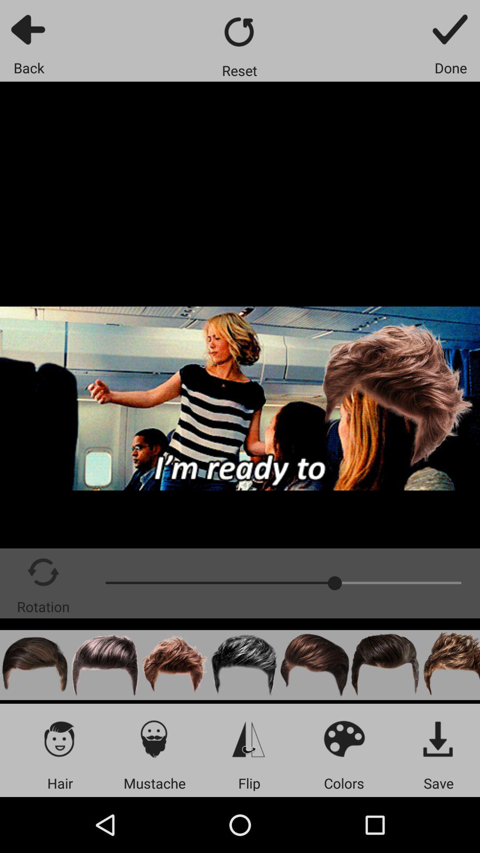 Image resolution: width=480 pixels, height=853 pixels. What do you see at coordinates (155, 738) in the screenshot?
I see `choose mustache` at bounding box center [155, 738].